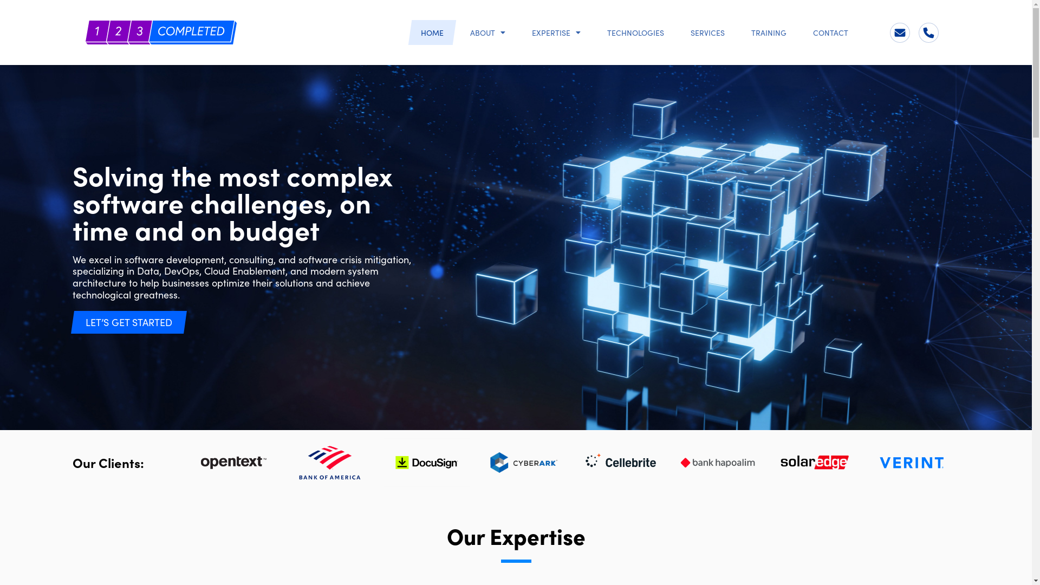 Image resolution: width=1040 pixels, height=585 pixels. Describe the element at coordinates (487, 32) in the screenshot. I see `ABOUT` at that location.